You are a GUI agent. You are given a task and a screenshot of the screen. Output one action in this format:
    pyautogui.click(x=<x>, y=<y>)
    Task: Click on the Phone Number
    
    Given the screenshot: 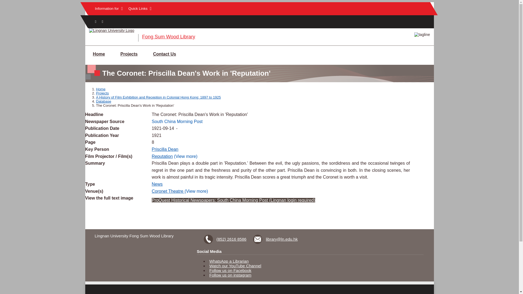 What is the action you would take?
    pyautogui.click(x=226, y=239)
    